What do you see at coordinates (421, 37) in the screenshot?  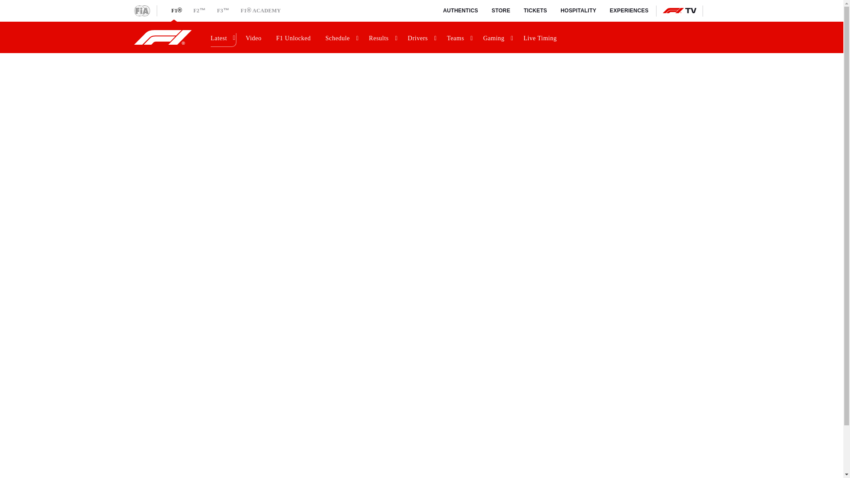 I see `Drivers` at bounding box center [421, 37].